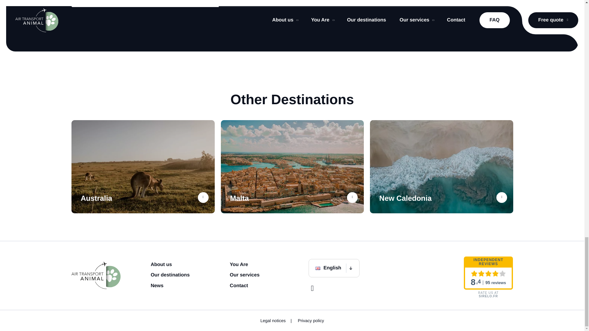 The width and height of the screenshot is (589, 331). What do you see at coordinates (292, 167) in the screenshot?
I see `Malta` at bounding box center [292, 167].